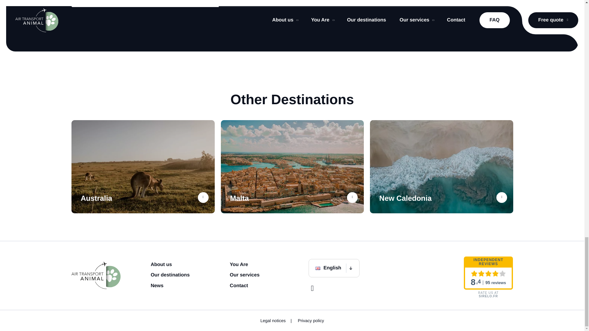 The width and height of the screenshot is (589, 331). What do you see at coordinates (292, 167) in the screenshot?
I see `Malta` at bounding box center [292, 167].